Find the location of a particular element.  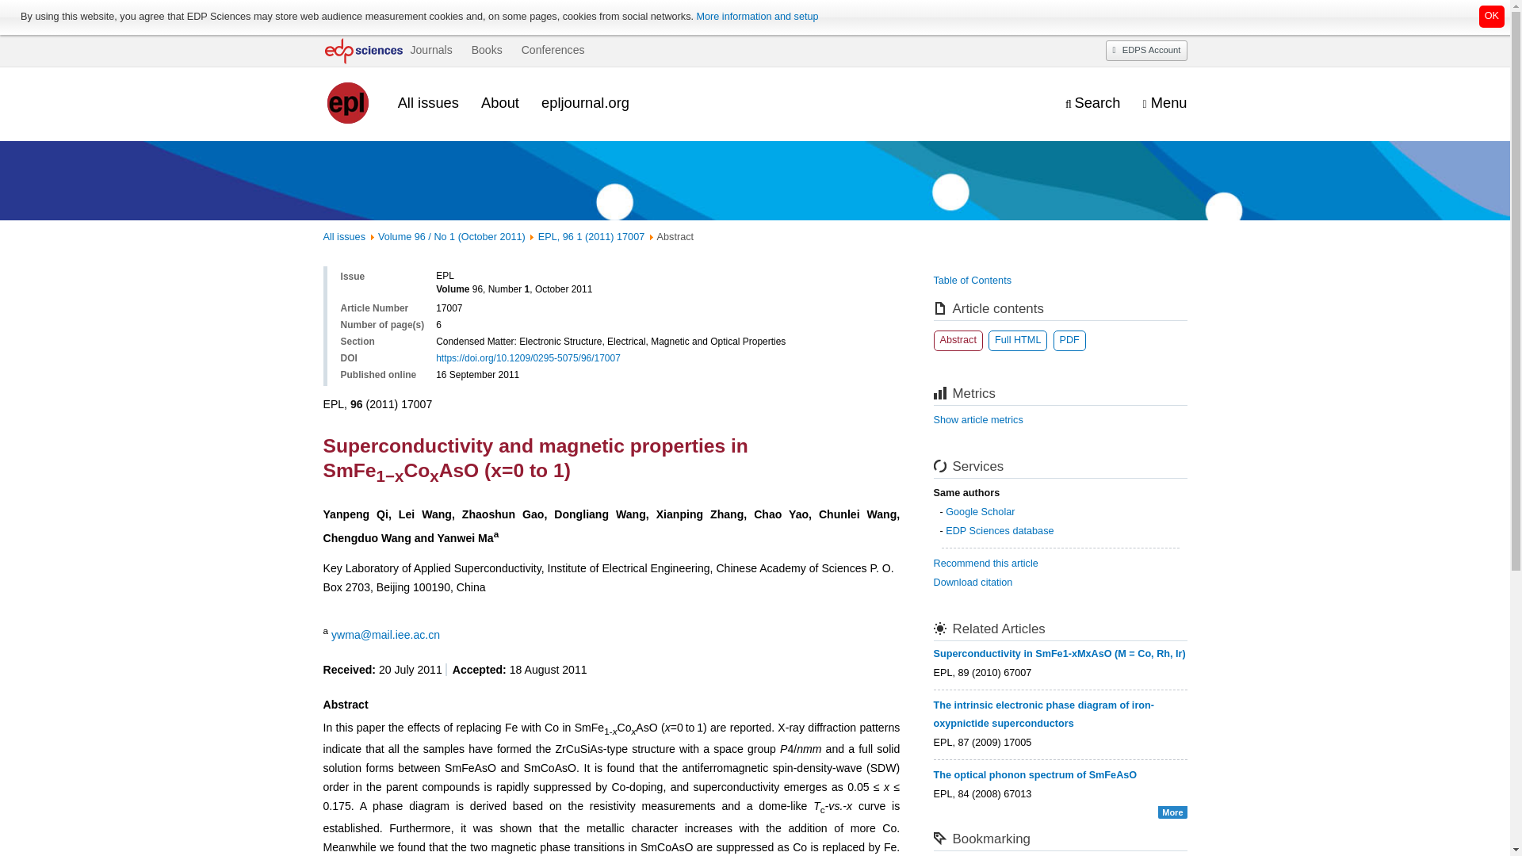

Full HTML is located at coordinates (1017, 340).